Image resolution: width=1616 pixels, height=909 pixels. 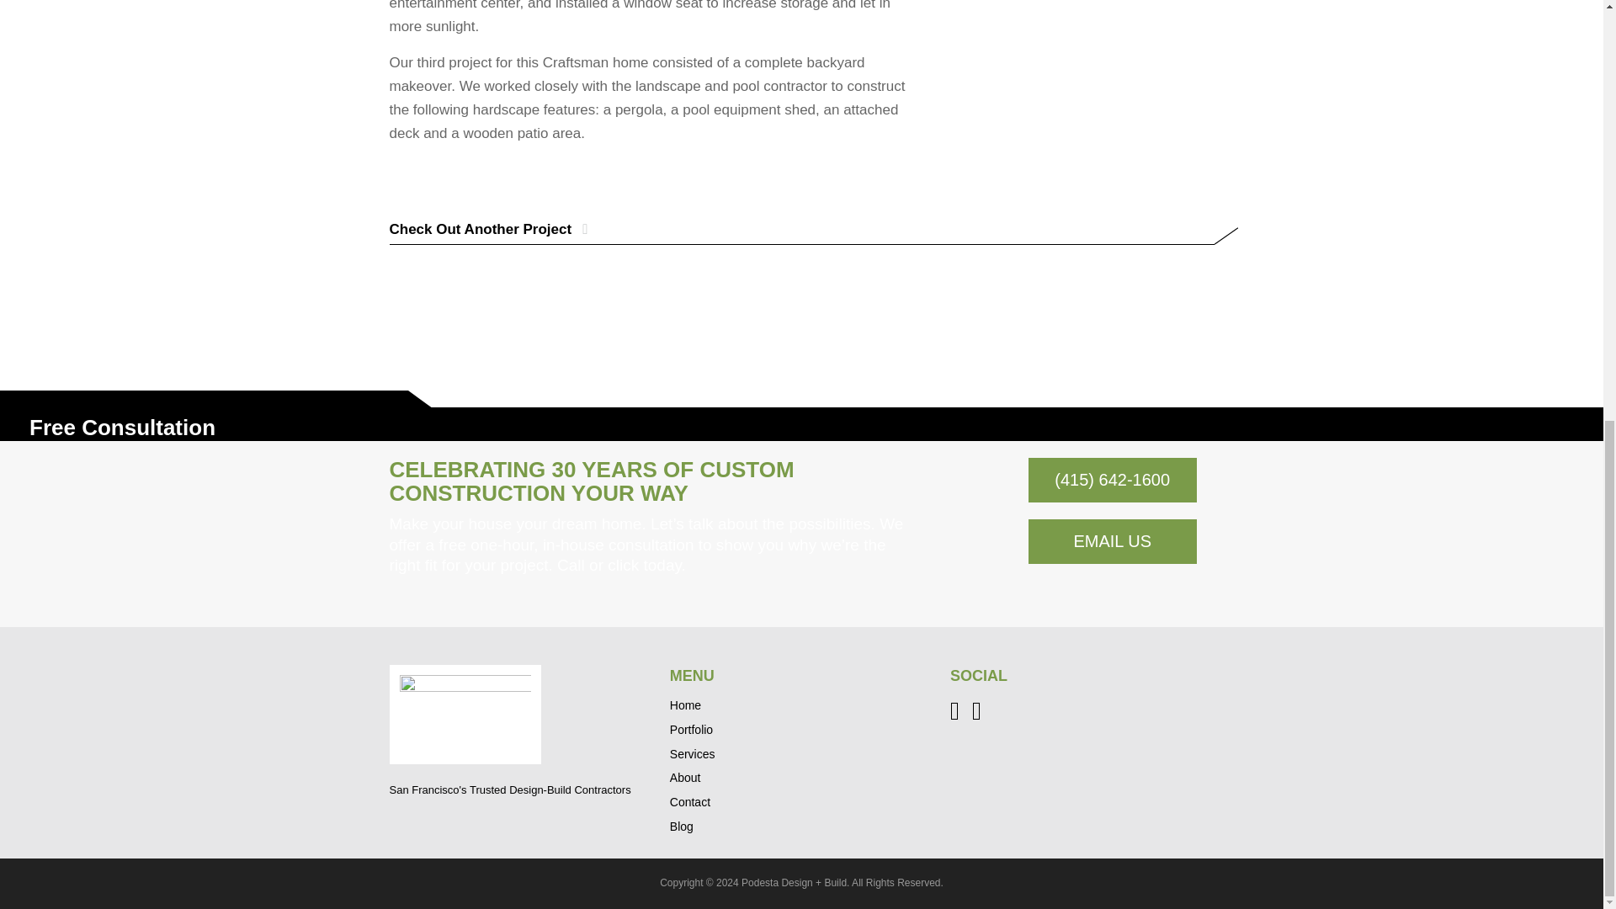 I want to click on Blog, so click(x=682, y=827).